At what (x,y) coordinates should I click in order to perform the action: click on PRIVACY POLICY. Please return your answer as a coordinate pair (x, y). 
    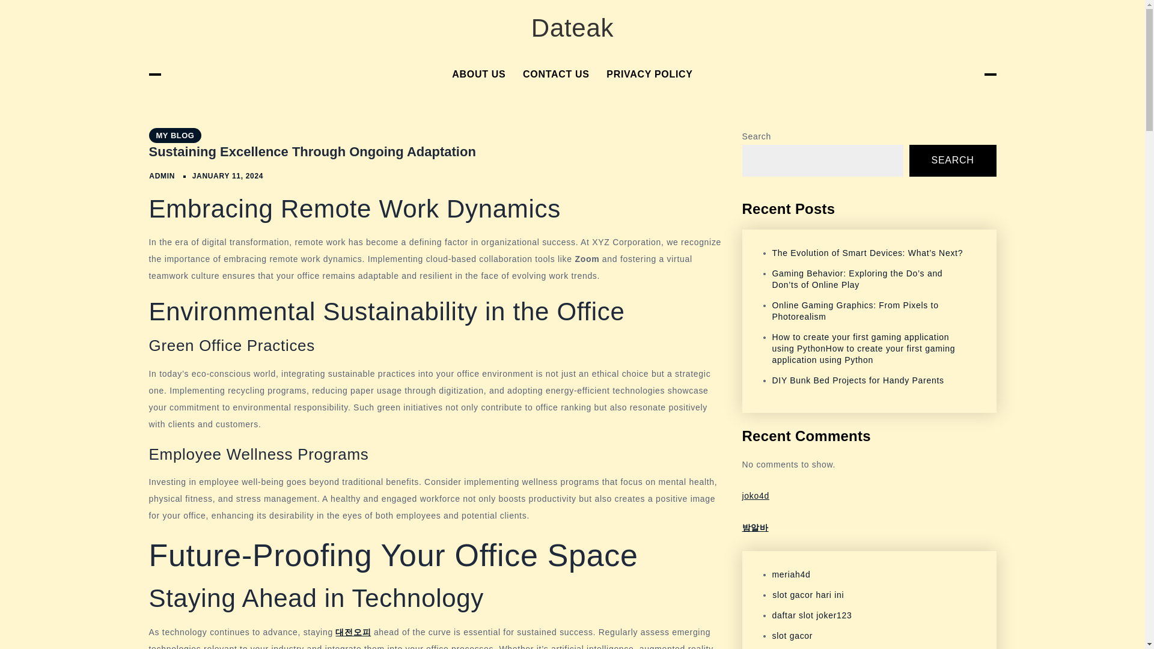
    Looking at the image, I should click on (649, 75).